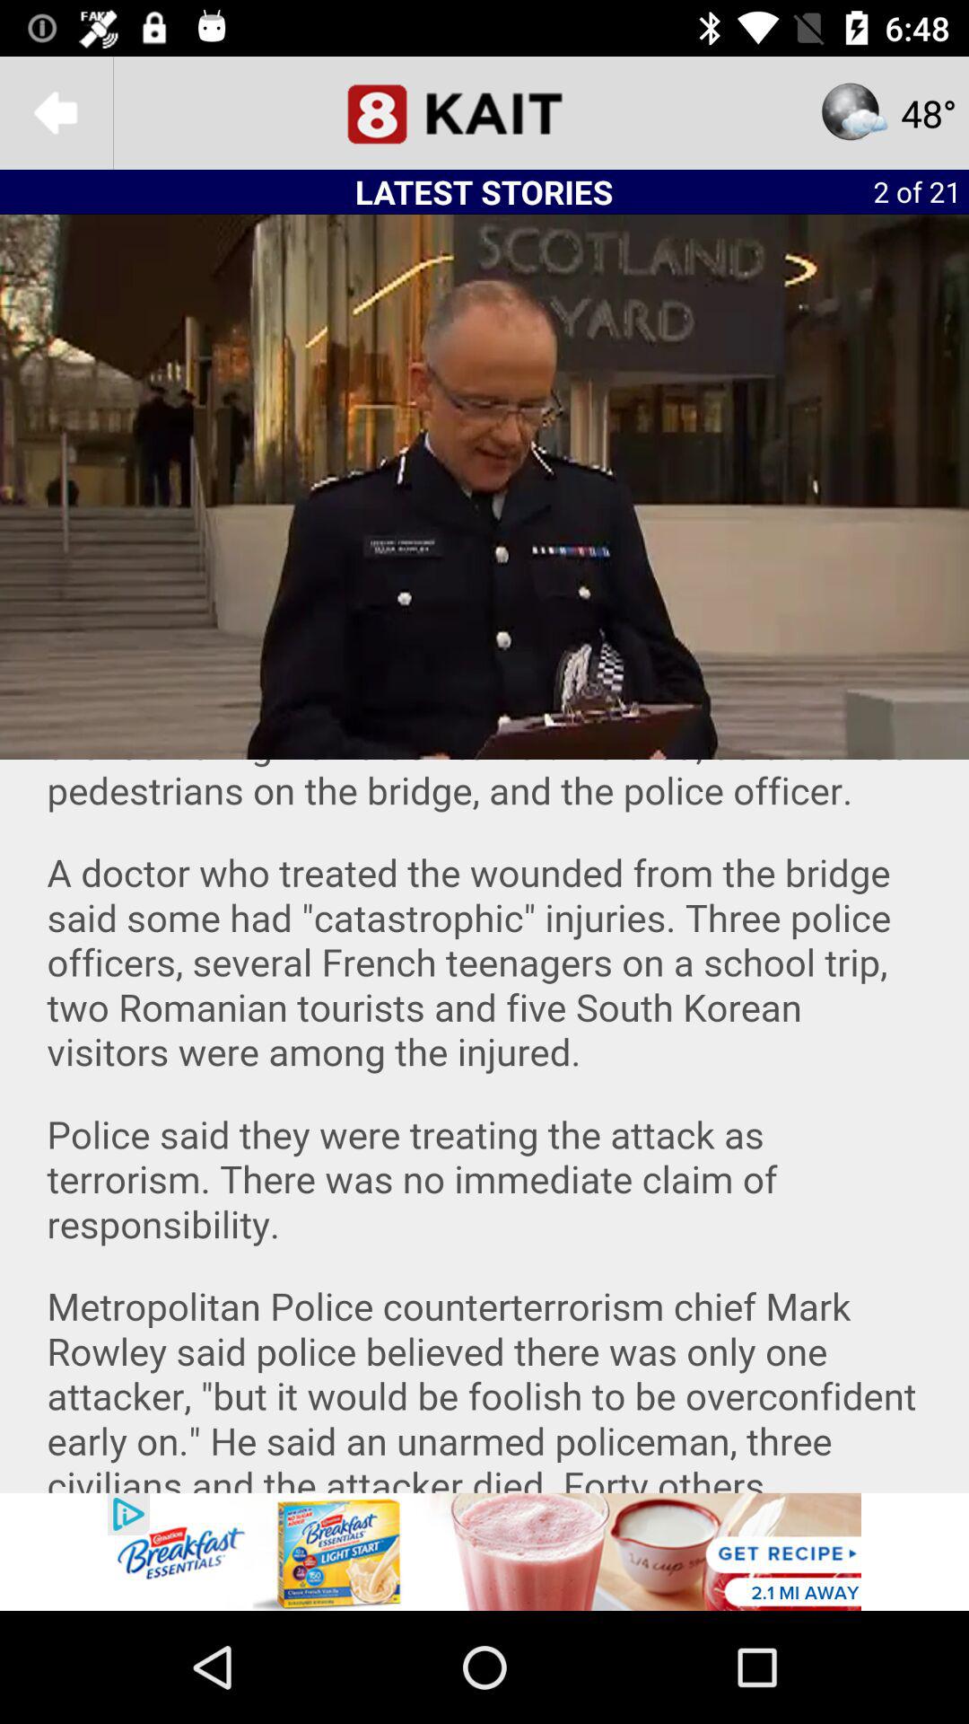  What do you see at coordinates (484, 113) in the screenshot?
I see `news page` at bounding box center [484, 113].